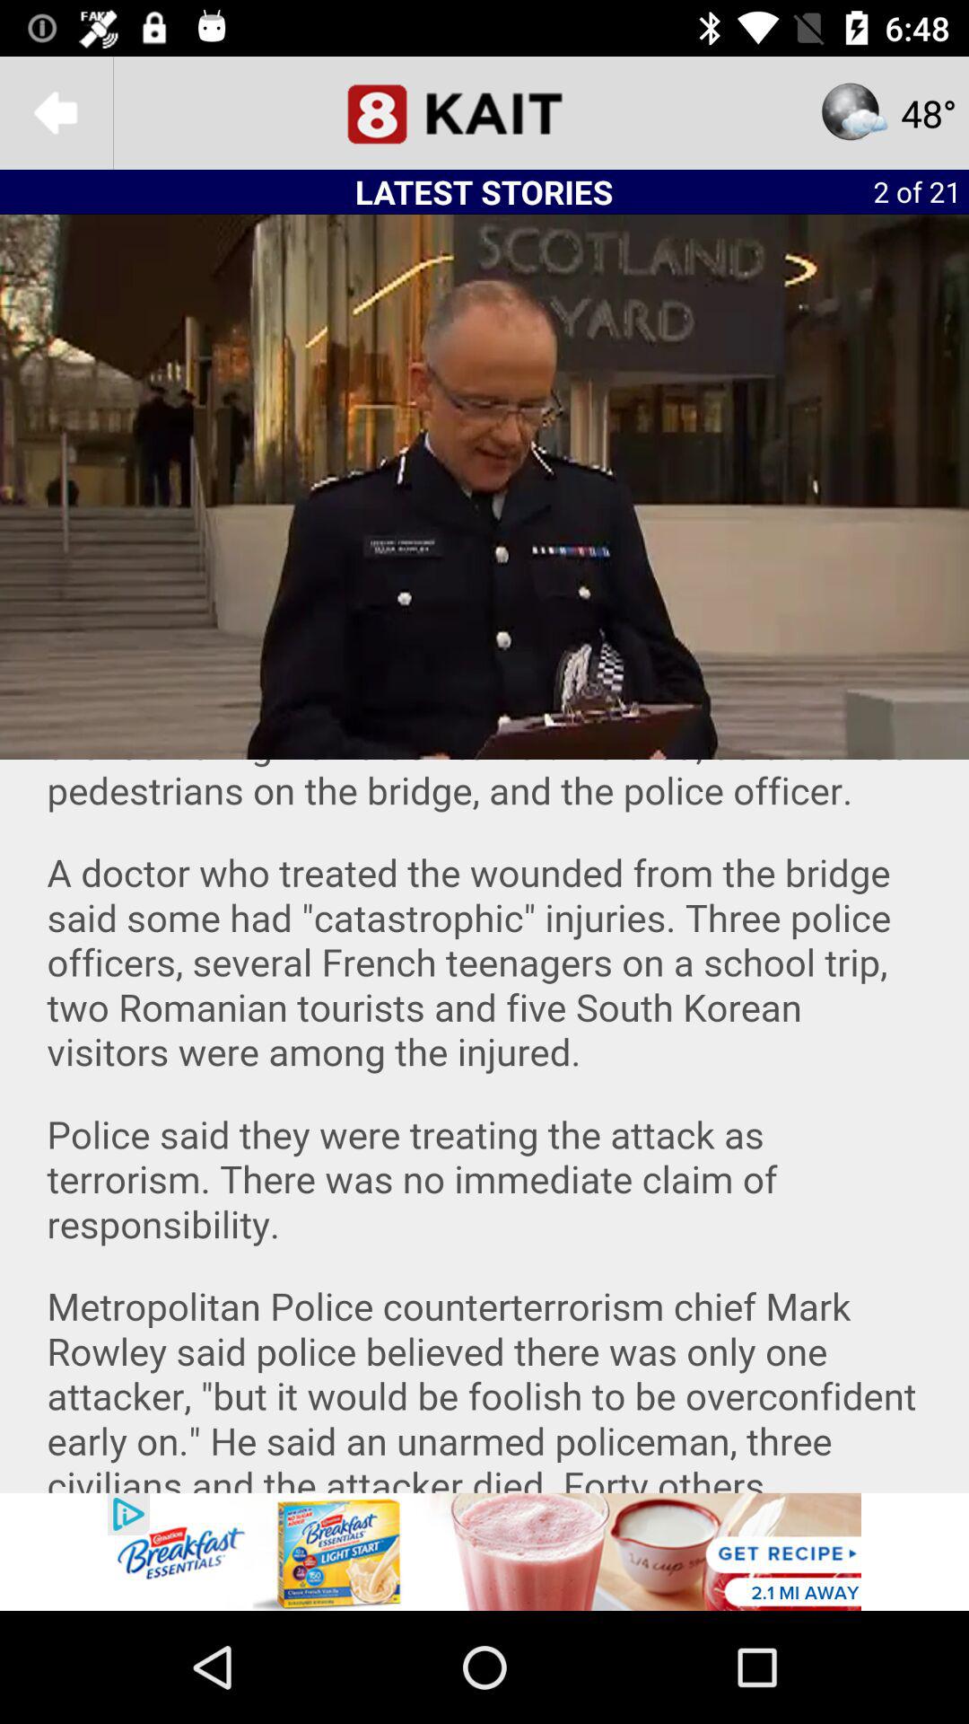  What do you see at coordinates (484, 113) in the screenshot?
I see `news page` at bounding box center [484, 113].